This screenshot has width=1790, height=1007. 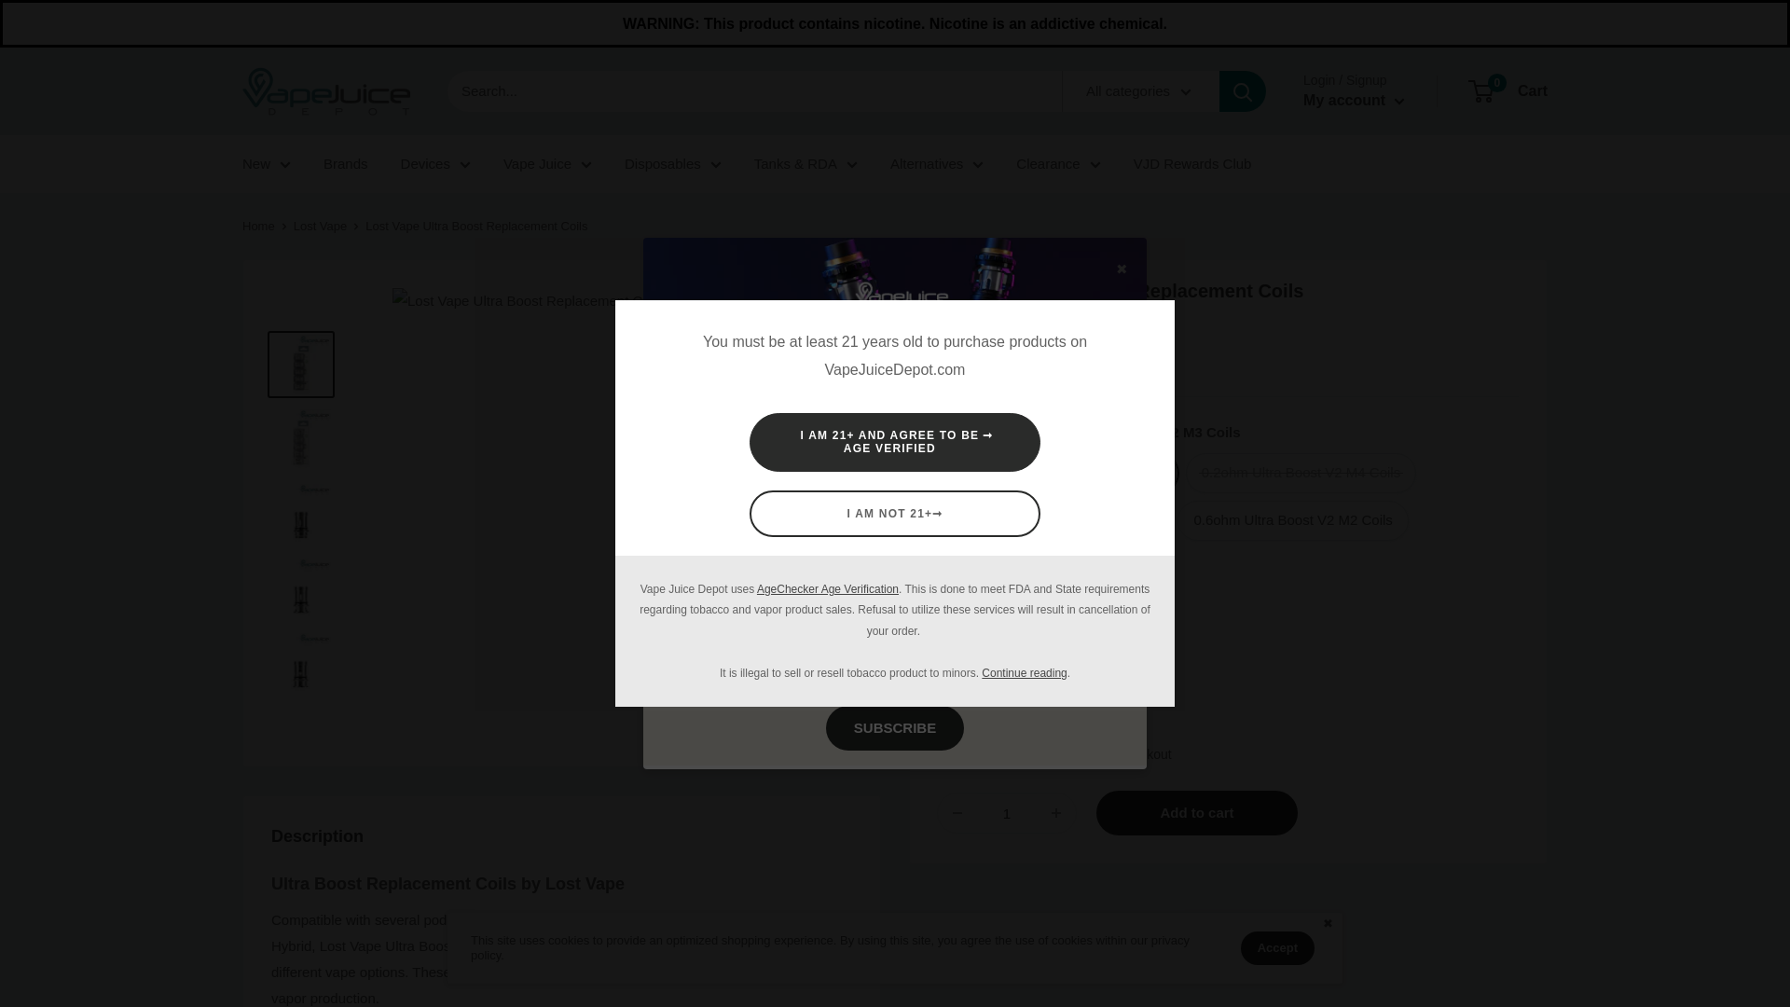 What do you see at coordinates (828, 589) in the screenshot?
I see `AgeChecker Age Verification` at bounding box center [828, 589].